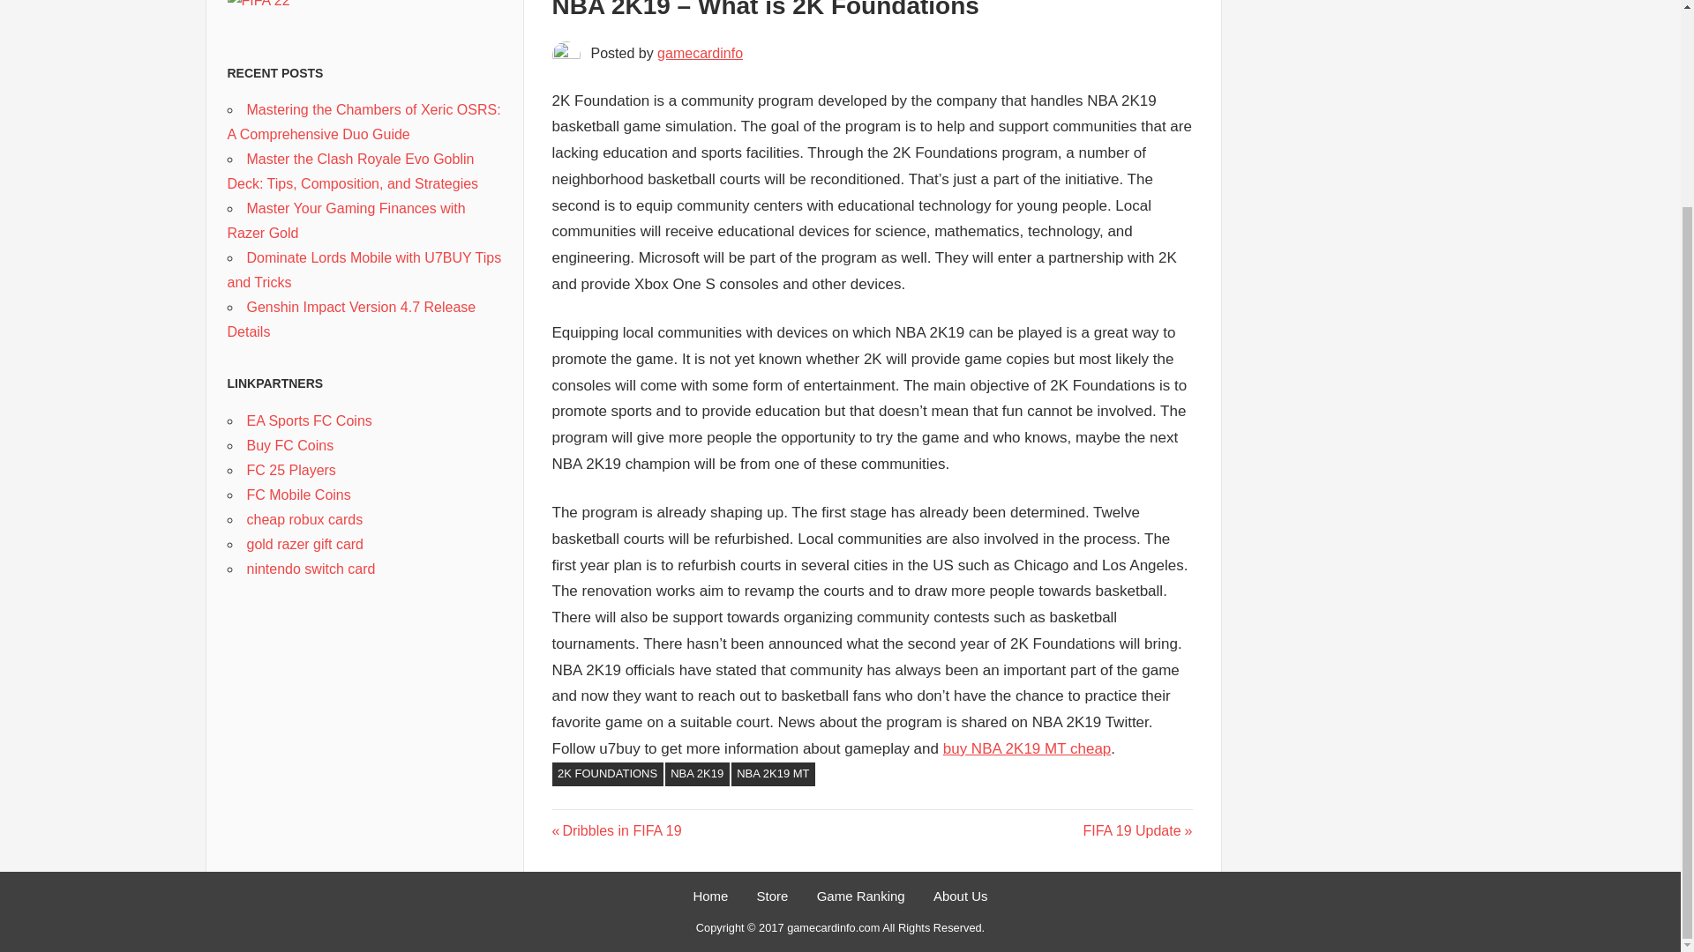 The width and height of the screenshot is (1694, 952). I want to click on NBA 2K19, so click(697, 774).